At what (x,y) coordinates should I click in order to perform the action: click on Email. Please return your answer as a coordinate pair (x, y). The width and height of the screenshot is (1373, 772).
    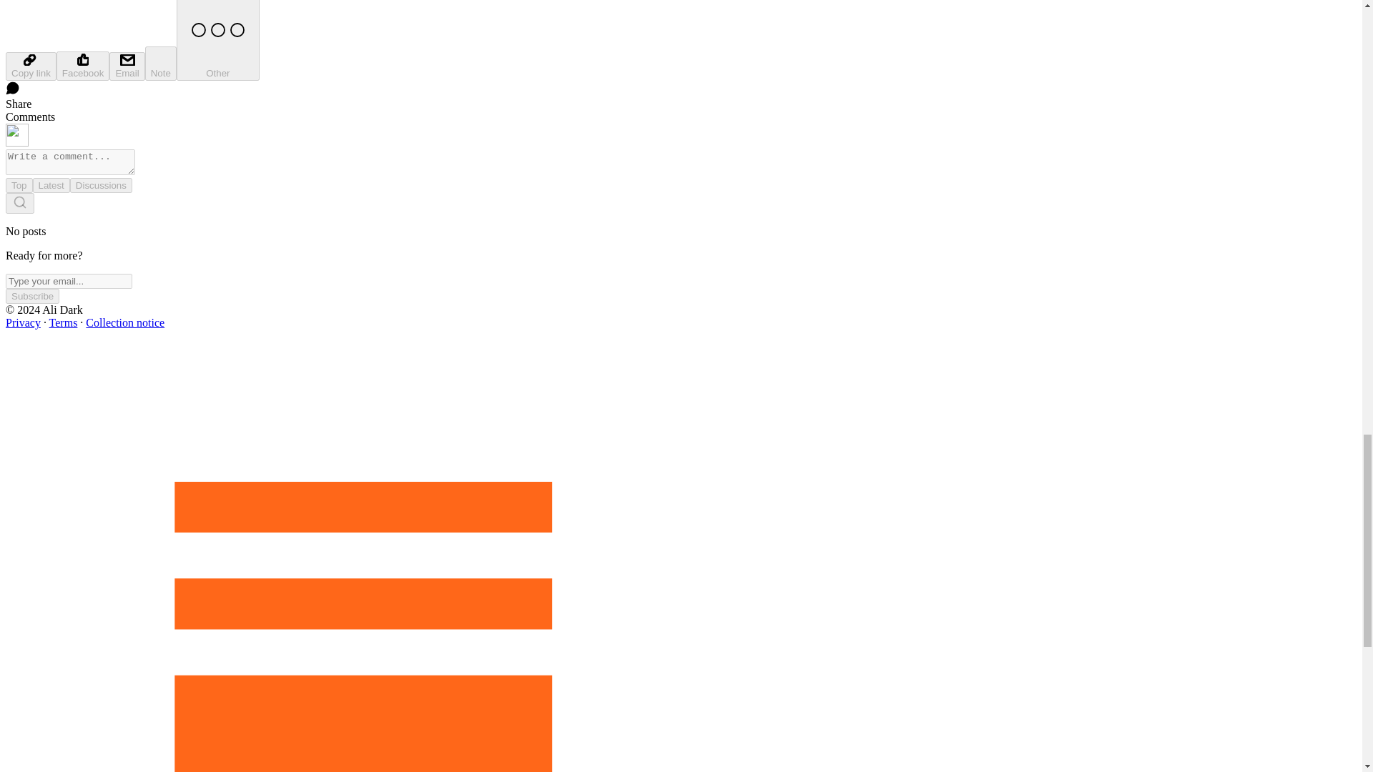
    Looking at the image, I should click on (127, 66).